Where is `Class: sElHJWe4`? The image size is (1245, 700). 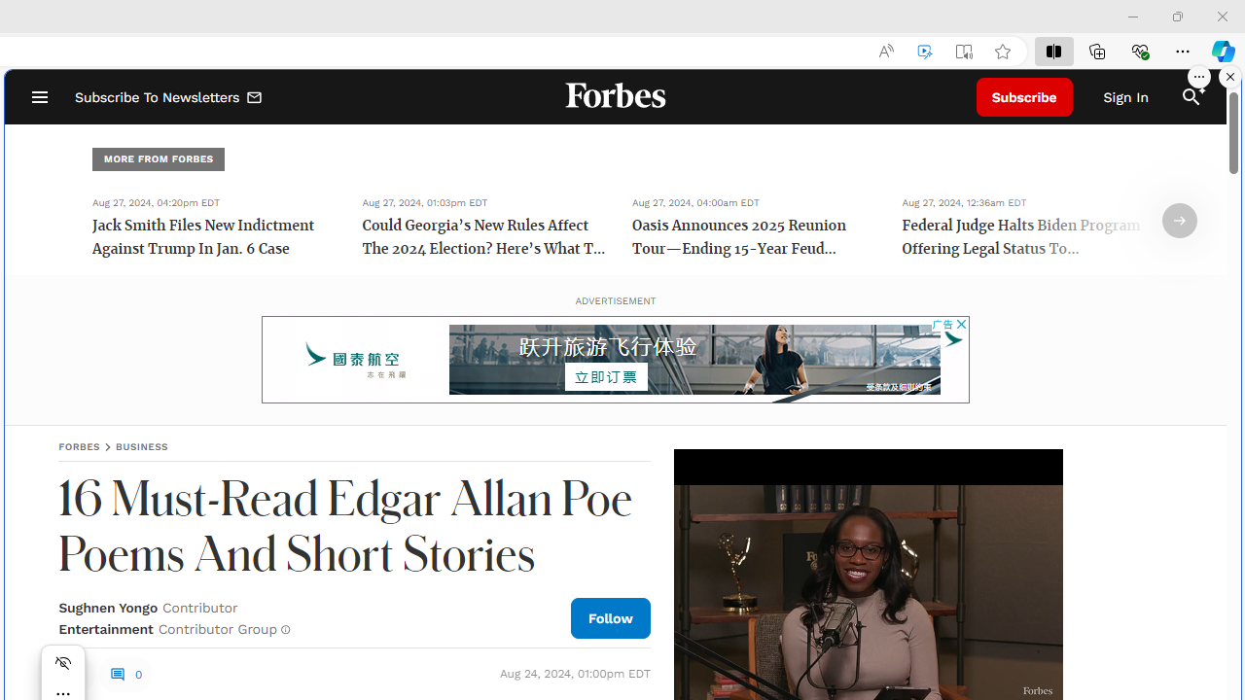
Class: sElHJWe4 is located at coordinates (77, 673).